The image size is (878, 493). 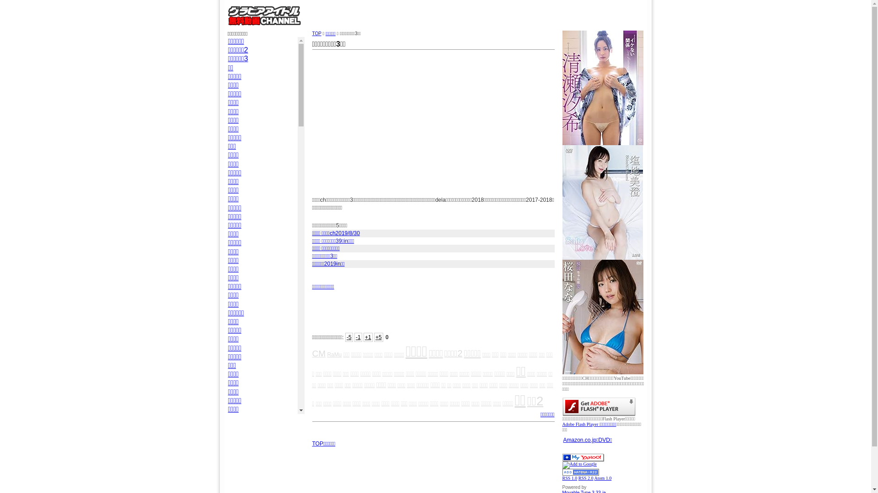 What do you see at coordinates (316, 34) in the screenshot?
I see `TOP` at bounding box center [316, 34].